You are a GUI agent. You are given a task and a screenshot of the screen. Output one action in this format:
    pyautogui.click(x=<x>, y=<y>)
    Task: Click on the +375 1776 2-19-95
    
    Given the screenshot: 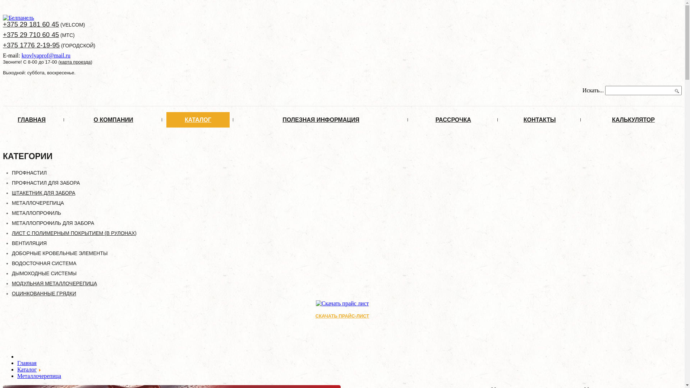 What is the action you would take?
    pyautogui.click(x=31, y=45)
    